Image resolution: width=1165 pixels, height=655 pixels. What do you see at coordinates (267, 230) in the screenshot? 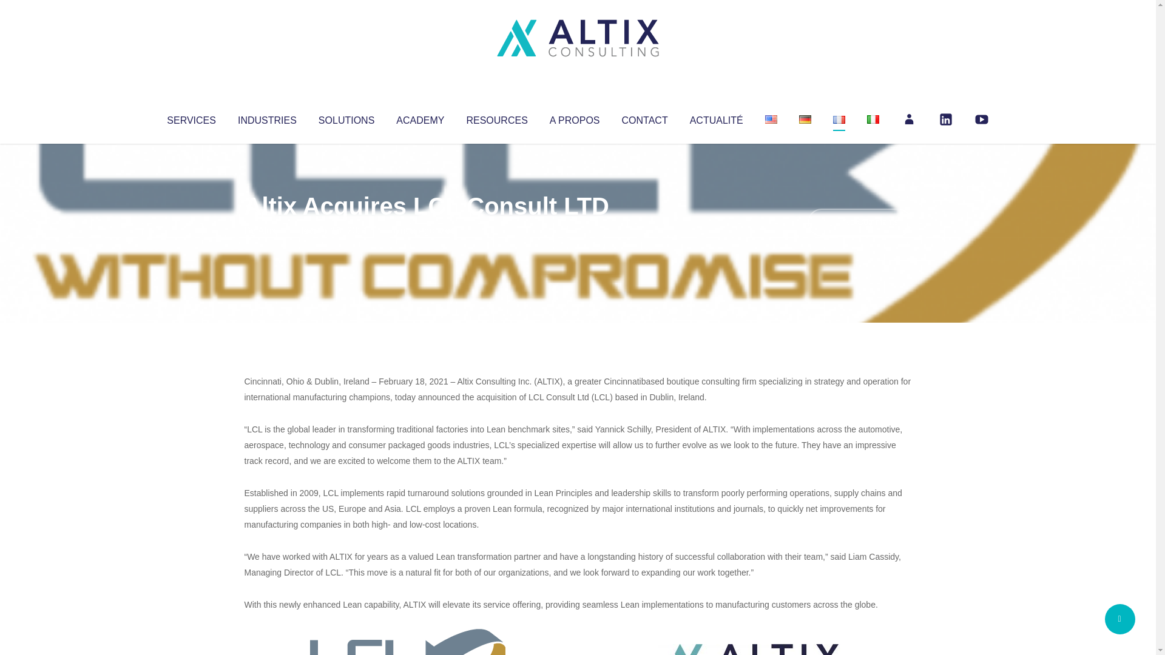
I see `Altix` at bounding box center [267, 230].